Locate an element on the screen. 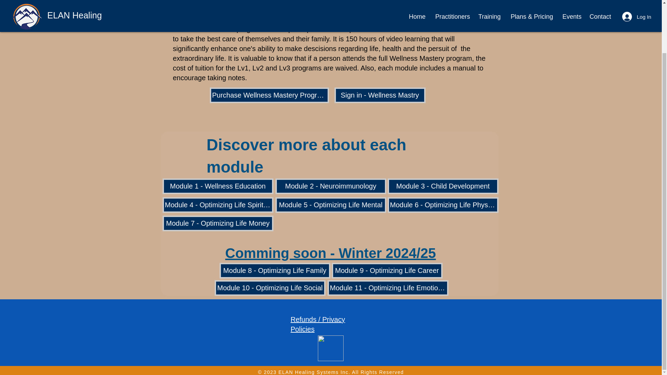 This screenshot has height=375, width=667. Module 7 - Optimizing Life Money is located at coordinates (218, 224).